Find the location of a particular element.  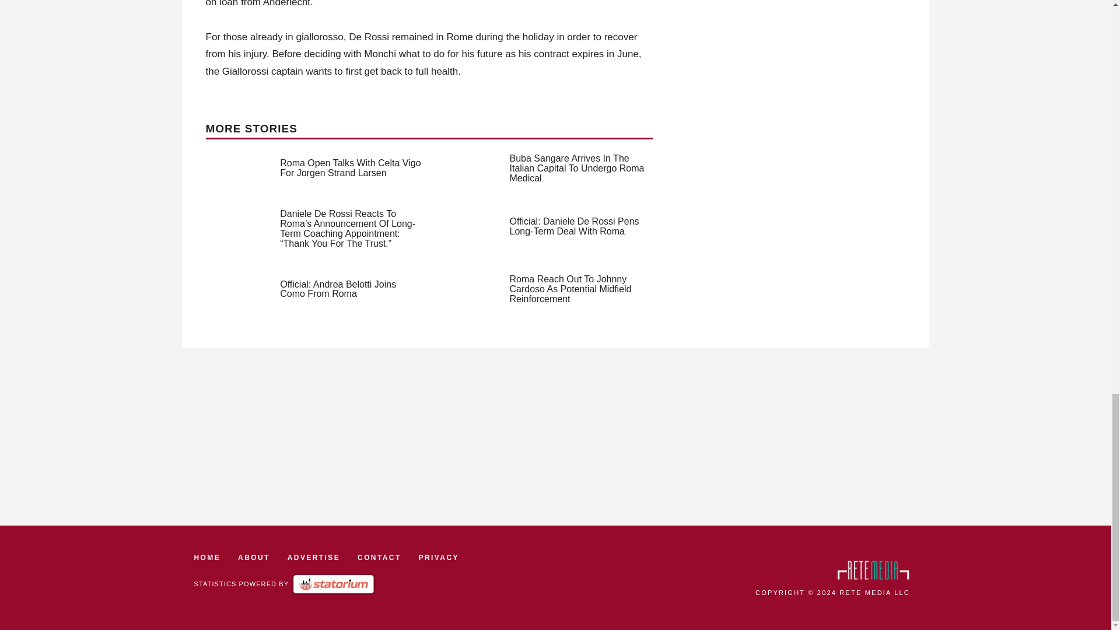

PRIVACY is located at coordinates (439, 558).